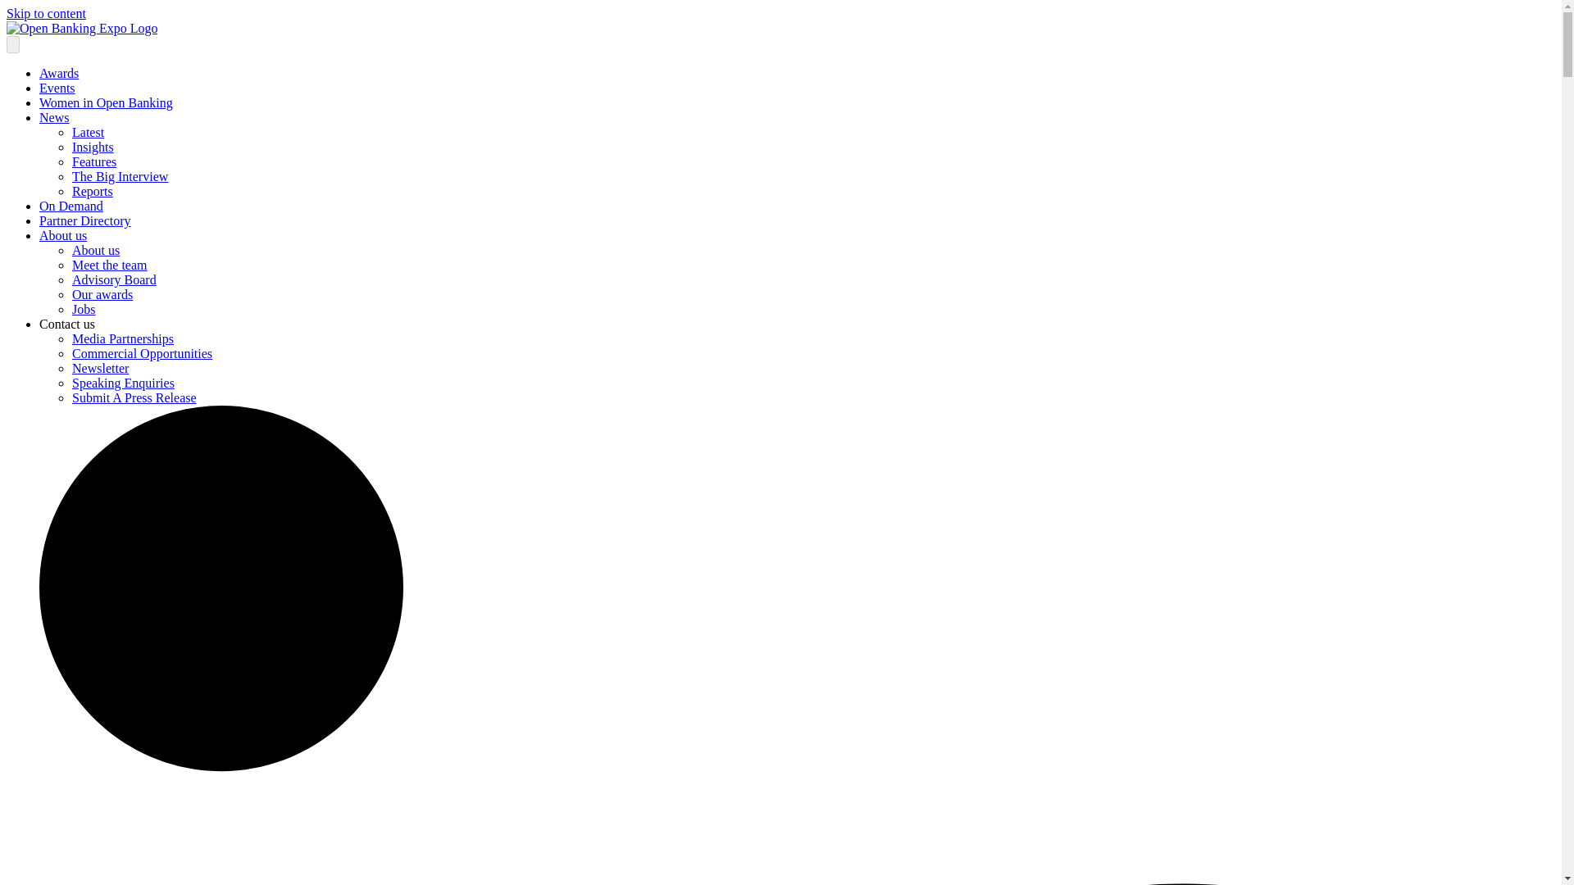  Describe the element at coordinates (67, 323) in the screenshot. I see `Contact us` at that location.